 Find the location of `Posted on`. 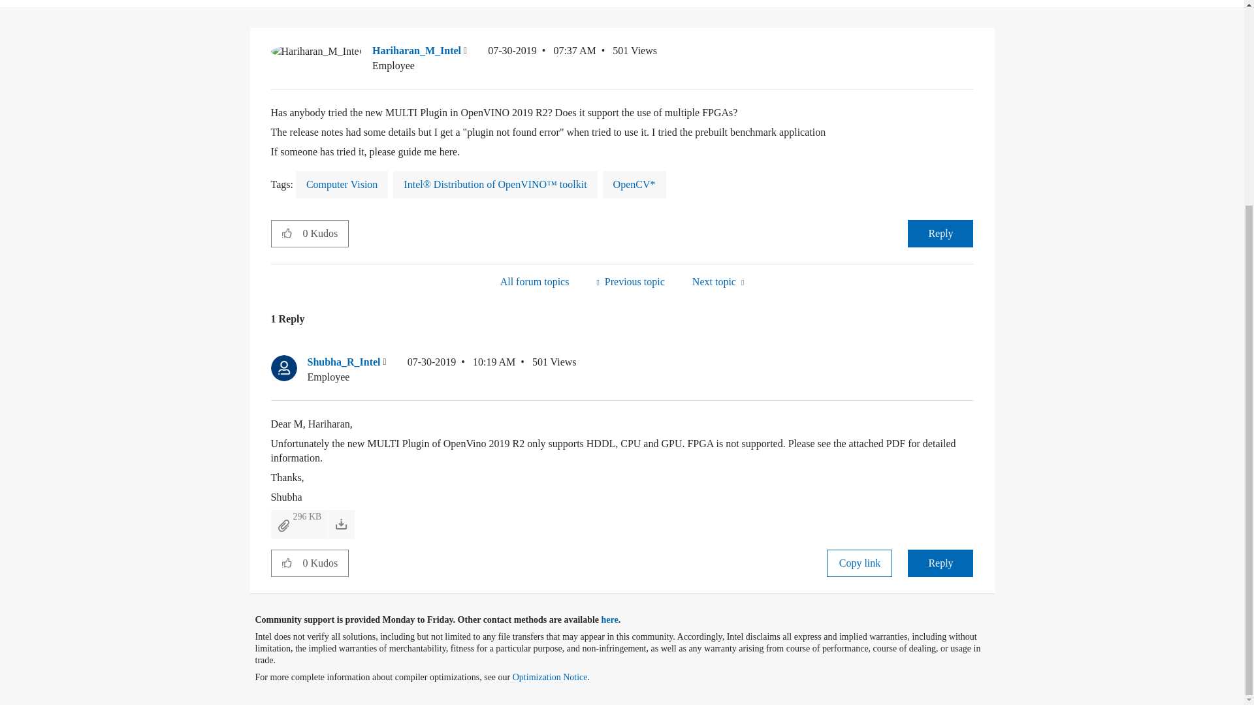

Posted on is located at coordinates (542, 58).